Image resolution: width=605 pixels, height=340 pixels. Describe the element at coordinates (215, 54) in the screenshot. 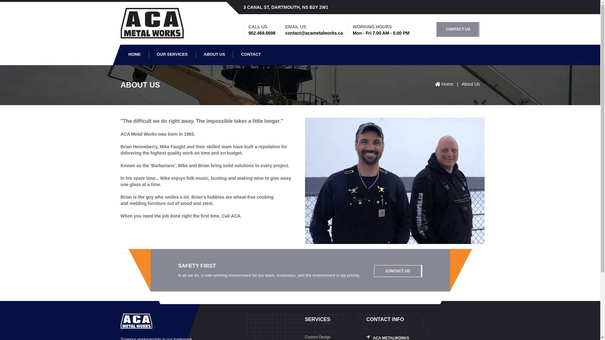

I see `ABOUT US` at that location.